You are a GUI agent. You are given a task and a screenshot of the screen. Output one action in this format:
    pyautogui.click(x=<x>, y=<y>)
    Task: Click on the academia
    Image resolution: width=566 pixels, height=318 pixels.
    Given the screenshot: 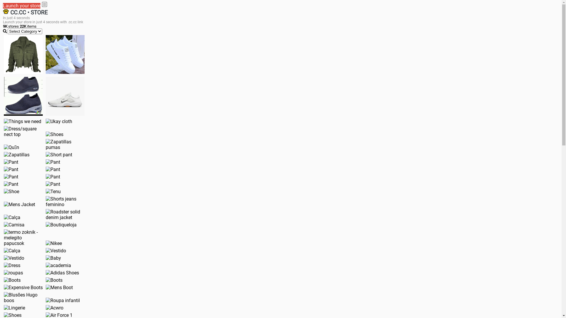 What is the action you would take?
    pyautogui.click(x=58, y=266)
    